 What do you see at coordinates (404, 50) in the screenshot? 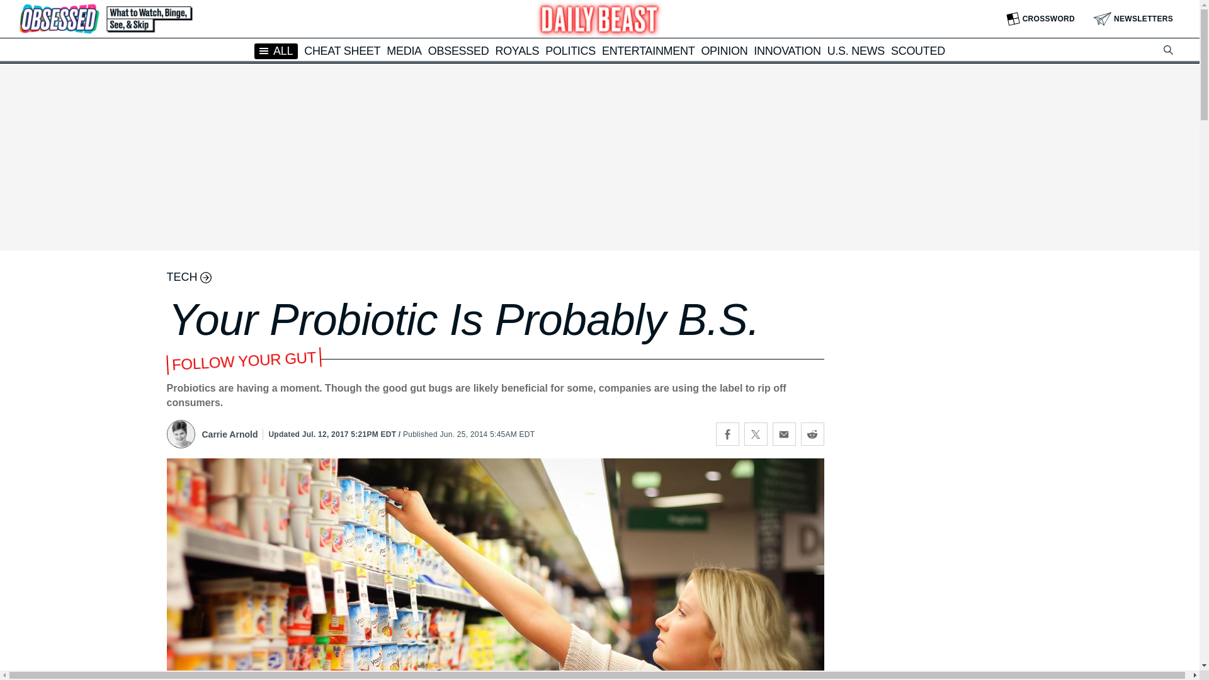
I see `MEDIA` at bounding box center [404, 50].